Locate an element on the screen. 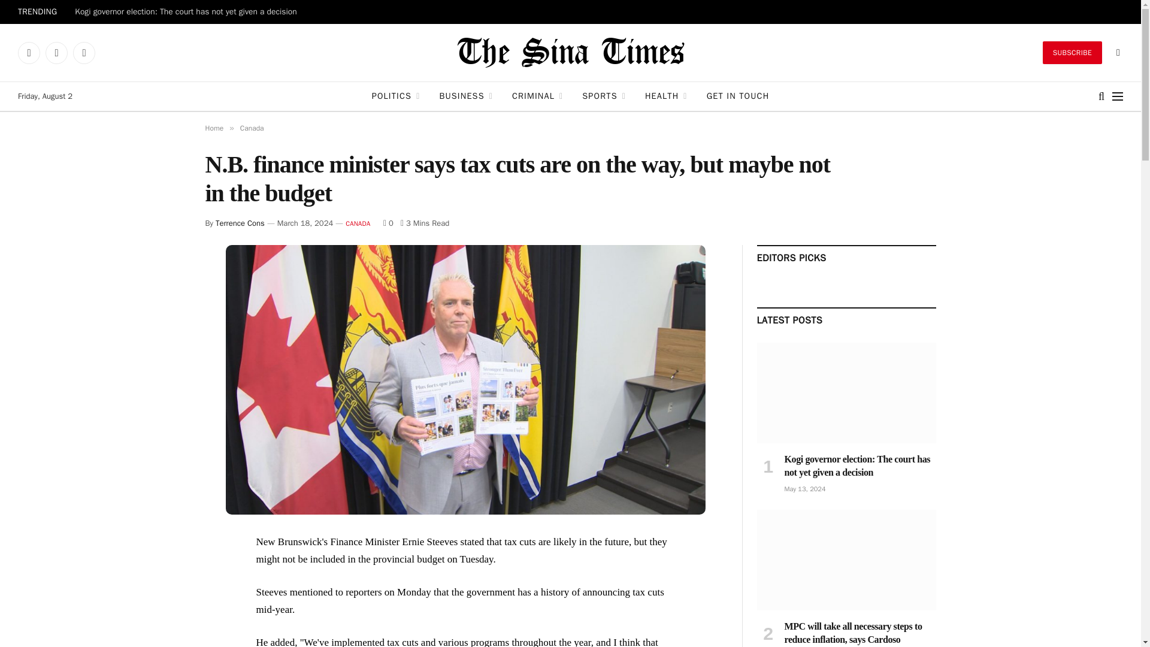 Image resolution: width=1150 pixels, height=647 pixels. The Sina Times is located at coordinates (570, 53).